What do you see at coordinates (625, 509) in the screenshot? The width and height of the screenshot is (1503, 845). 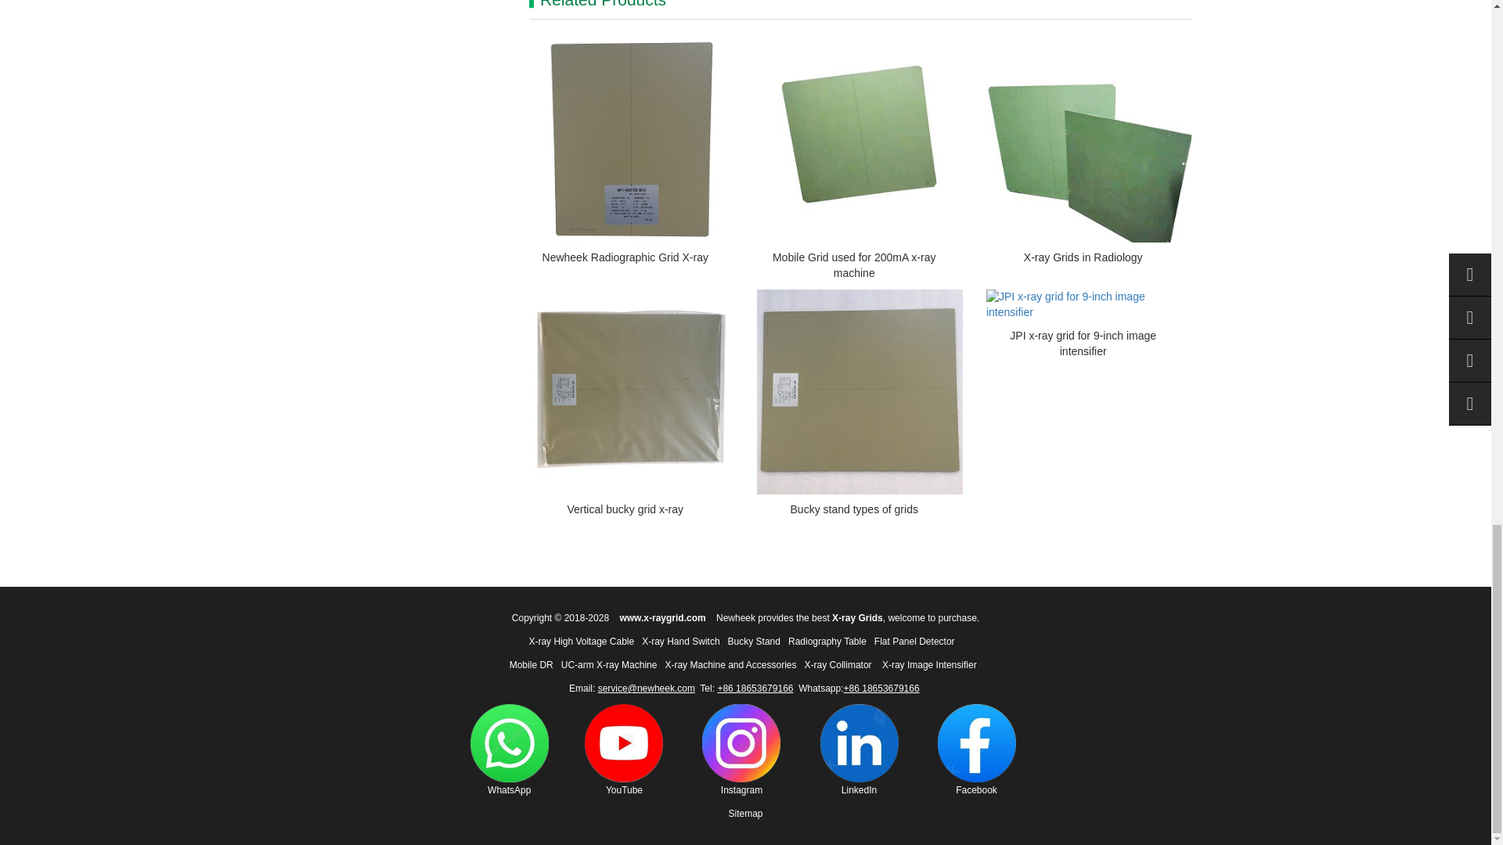 I see `Vertical bucky grid x-ray` at bounding box center [625, 509].